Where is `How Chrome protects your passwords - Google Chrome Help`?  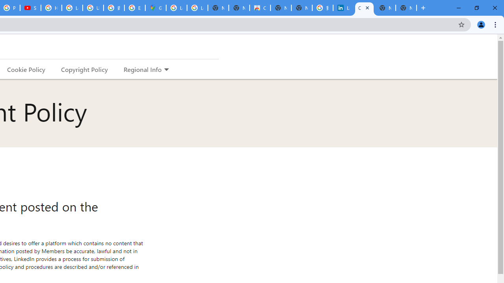 How Chrome protects your passwords - Google Chrome Help is located at coordinates (51, 8).